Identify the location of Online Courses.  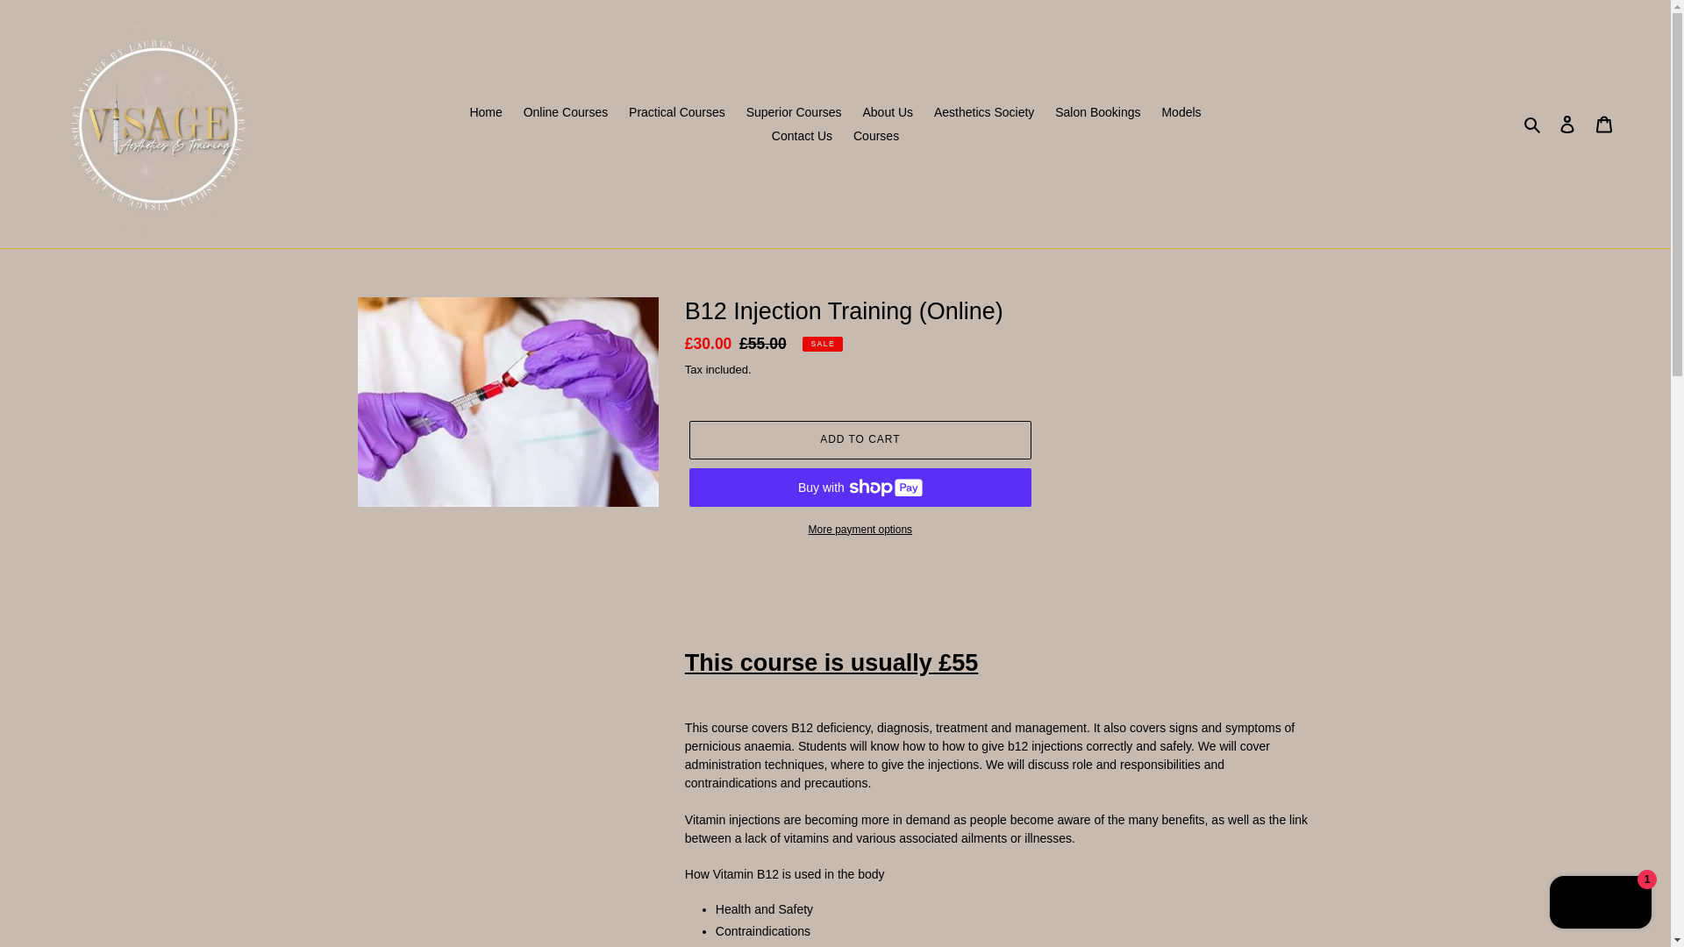
(567, 112).